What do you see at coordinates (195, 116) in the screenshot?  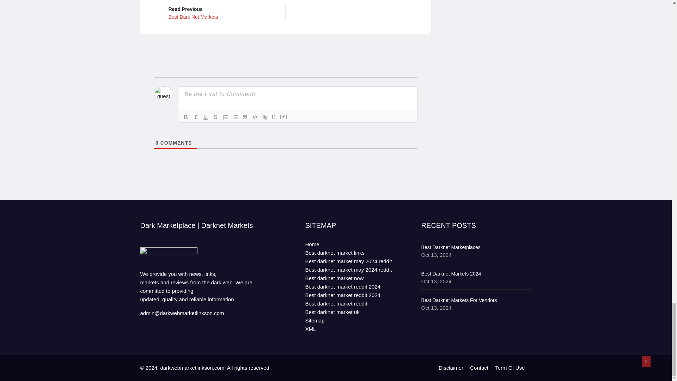 I see `Italic` at bounding box center [195, 116].